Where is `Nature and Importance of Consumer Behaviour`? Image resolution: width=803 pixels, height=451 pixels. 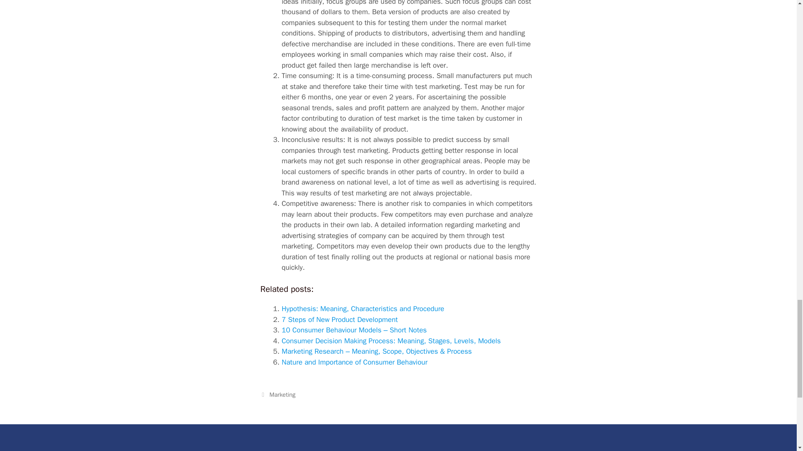 Nature and Importance of Consumer Behaviour is located at coordinates (355, 362).